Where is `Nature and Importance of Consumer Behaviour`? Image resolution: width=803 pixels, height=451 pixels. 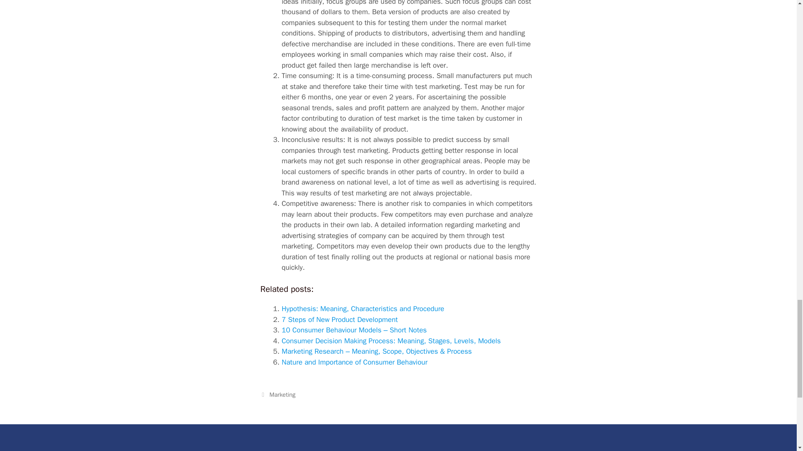 Nature and Importance of Consumer Behaviour is located at coordinates (355, 362).